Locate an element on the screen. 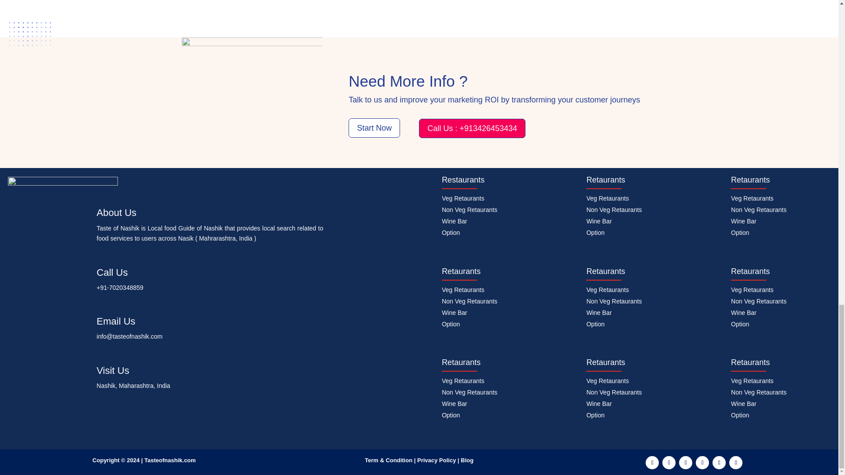 This screenshot has height=475, width=845. Wine Bar is located at coordinates (599, 313).